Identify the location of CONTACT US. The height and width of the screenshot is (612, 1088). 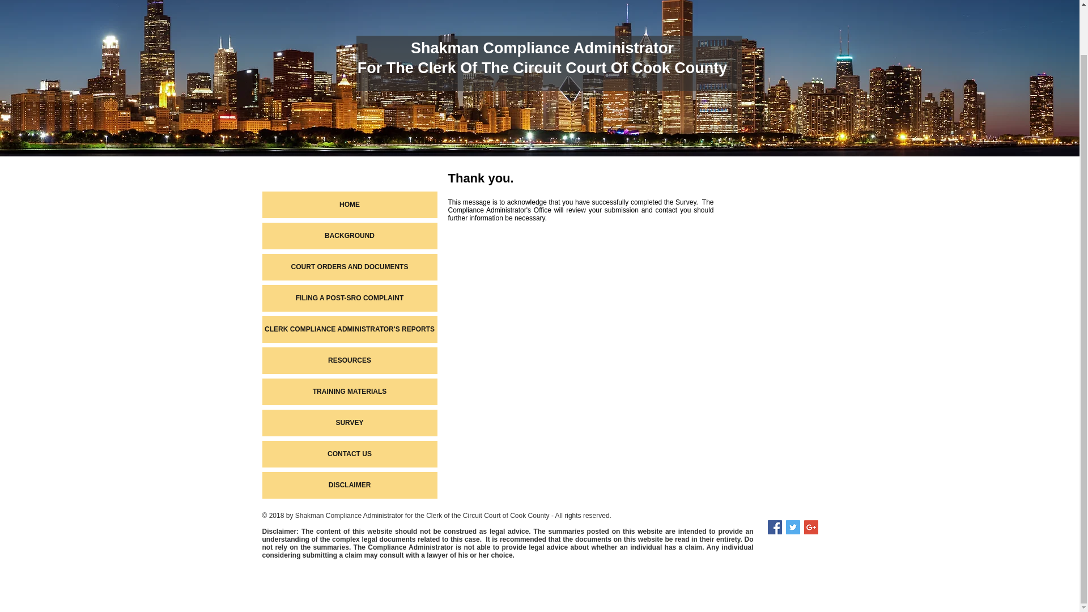
(349, 454).